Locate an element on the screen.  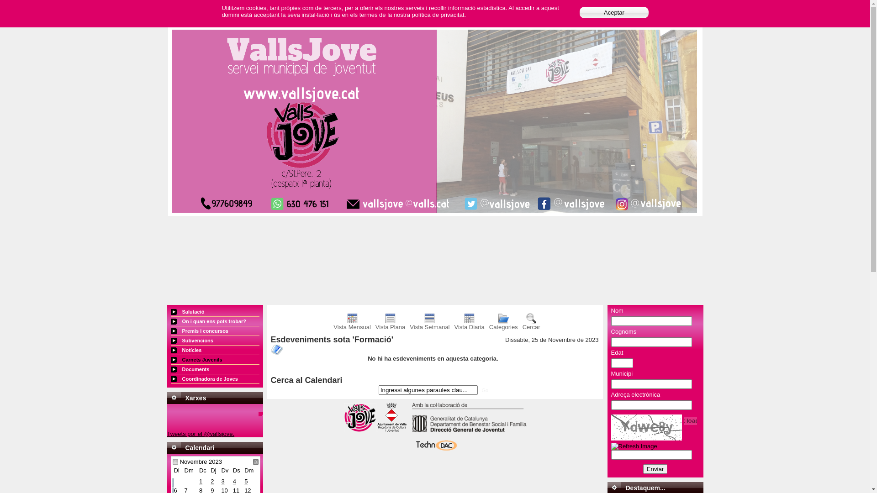
Refresh Image is located at coordinates (634, 446).